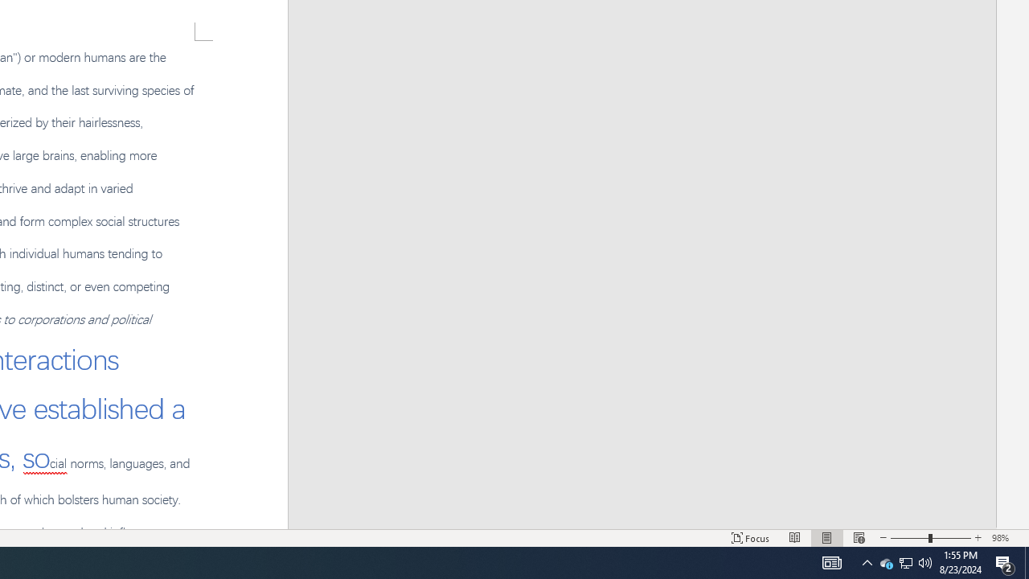 The height and width of the screenshot is (579, 1029). Describe the element at coordinates (867, 563) in the screenshot. I see `Notification Chevron` at that location.